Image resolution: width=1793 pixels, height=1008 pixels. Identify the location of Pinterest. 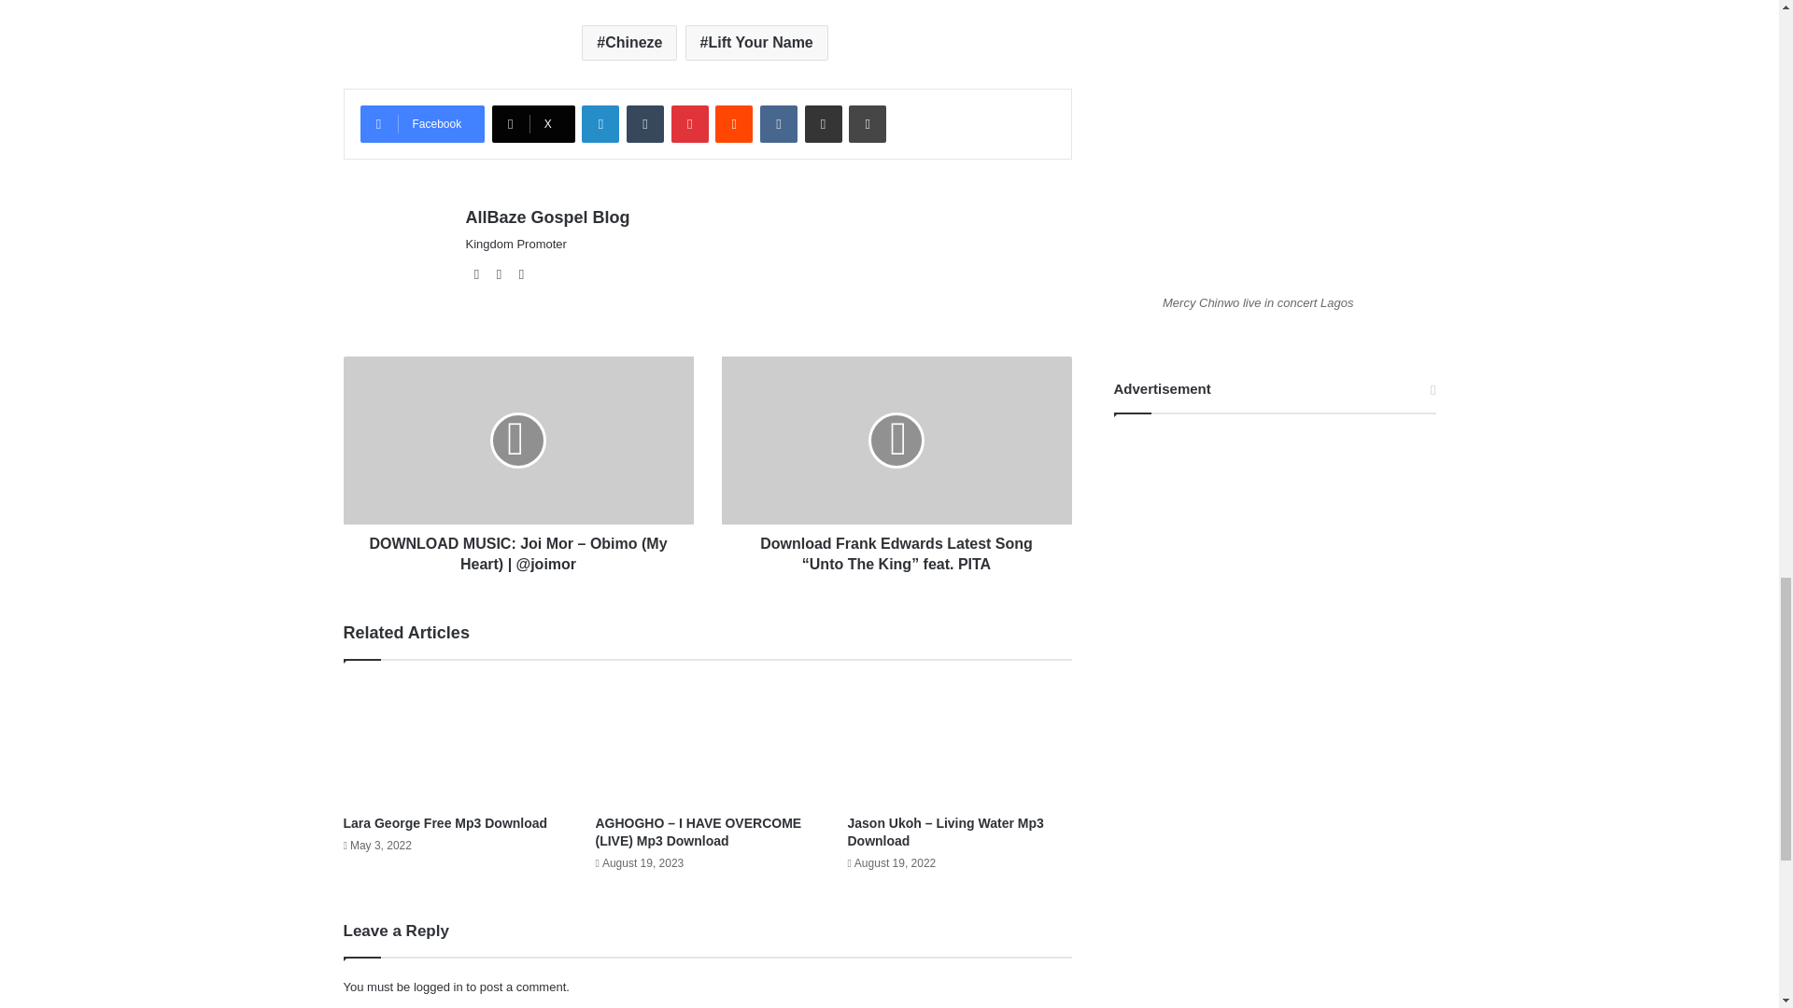
(689, 124).